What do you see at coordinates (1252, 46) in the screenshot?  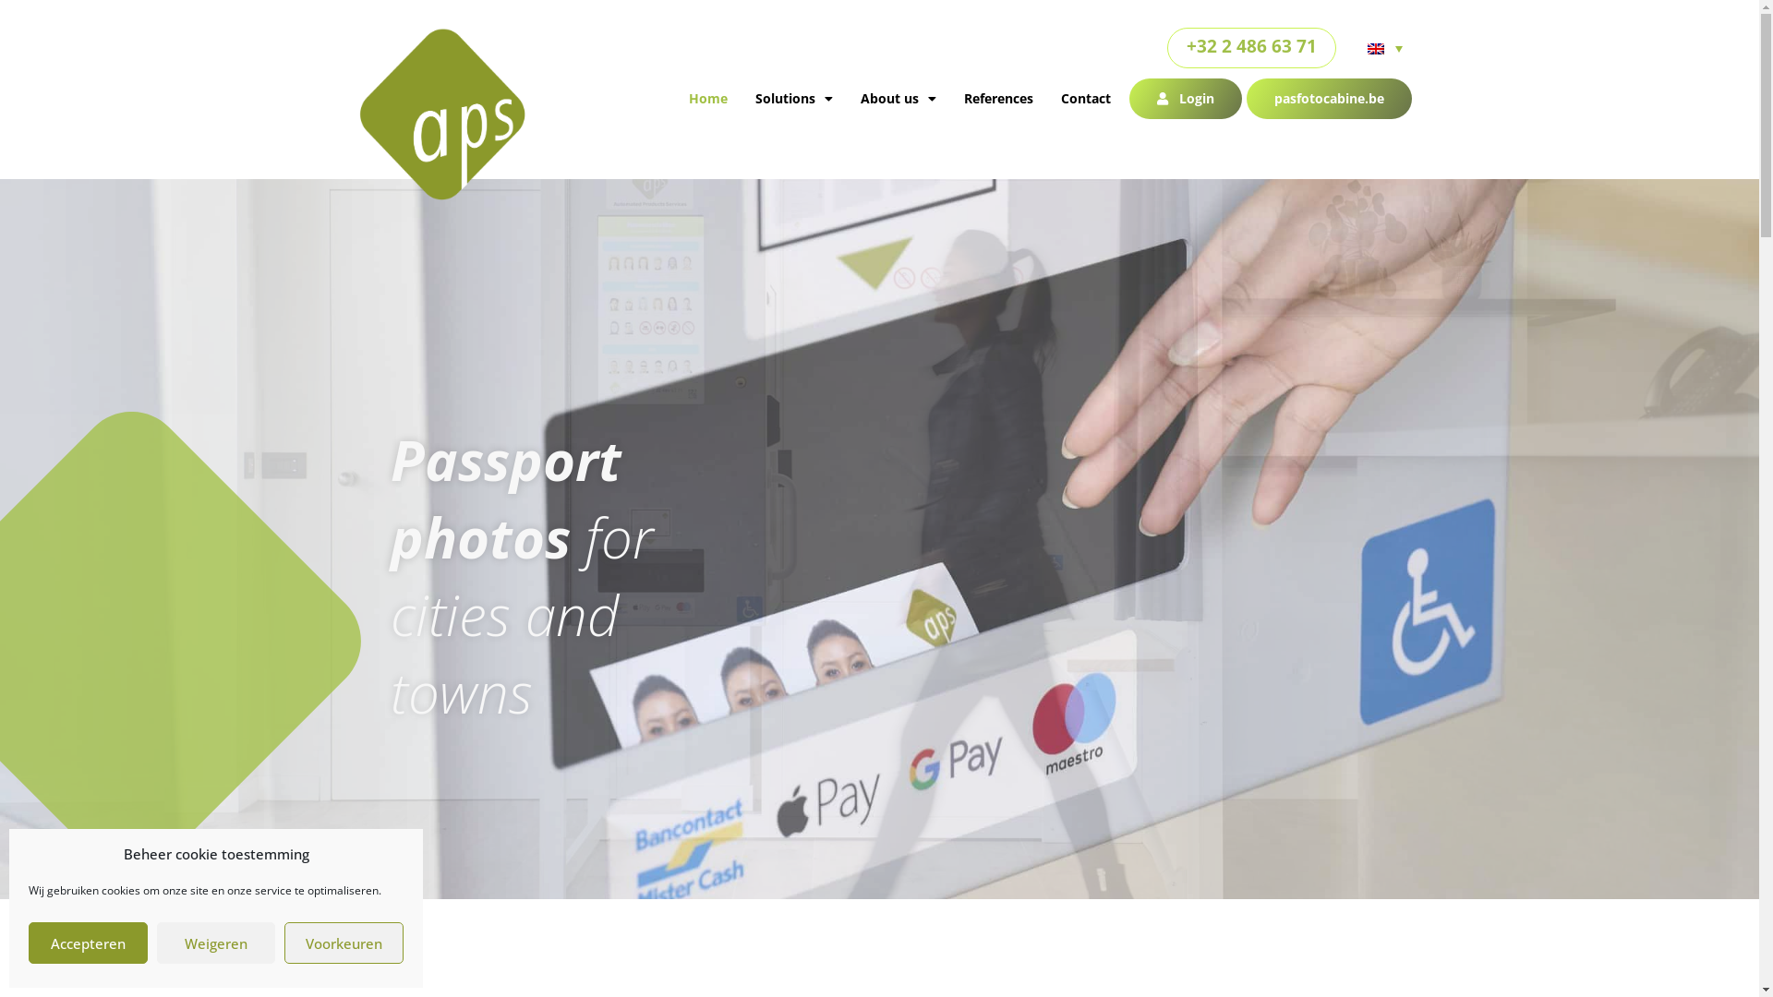 I see `+32 2 486 63 71` at bounding box center [1252, 46].